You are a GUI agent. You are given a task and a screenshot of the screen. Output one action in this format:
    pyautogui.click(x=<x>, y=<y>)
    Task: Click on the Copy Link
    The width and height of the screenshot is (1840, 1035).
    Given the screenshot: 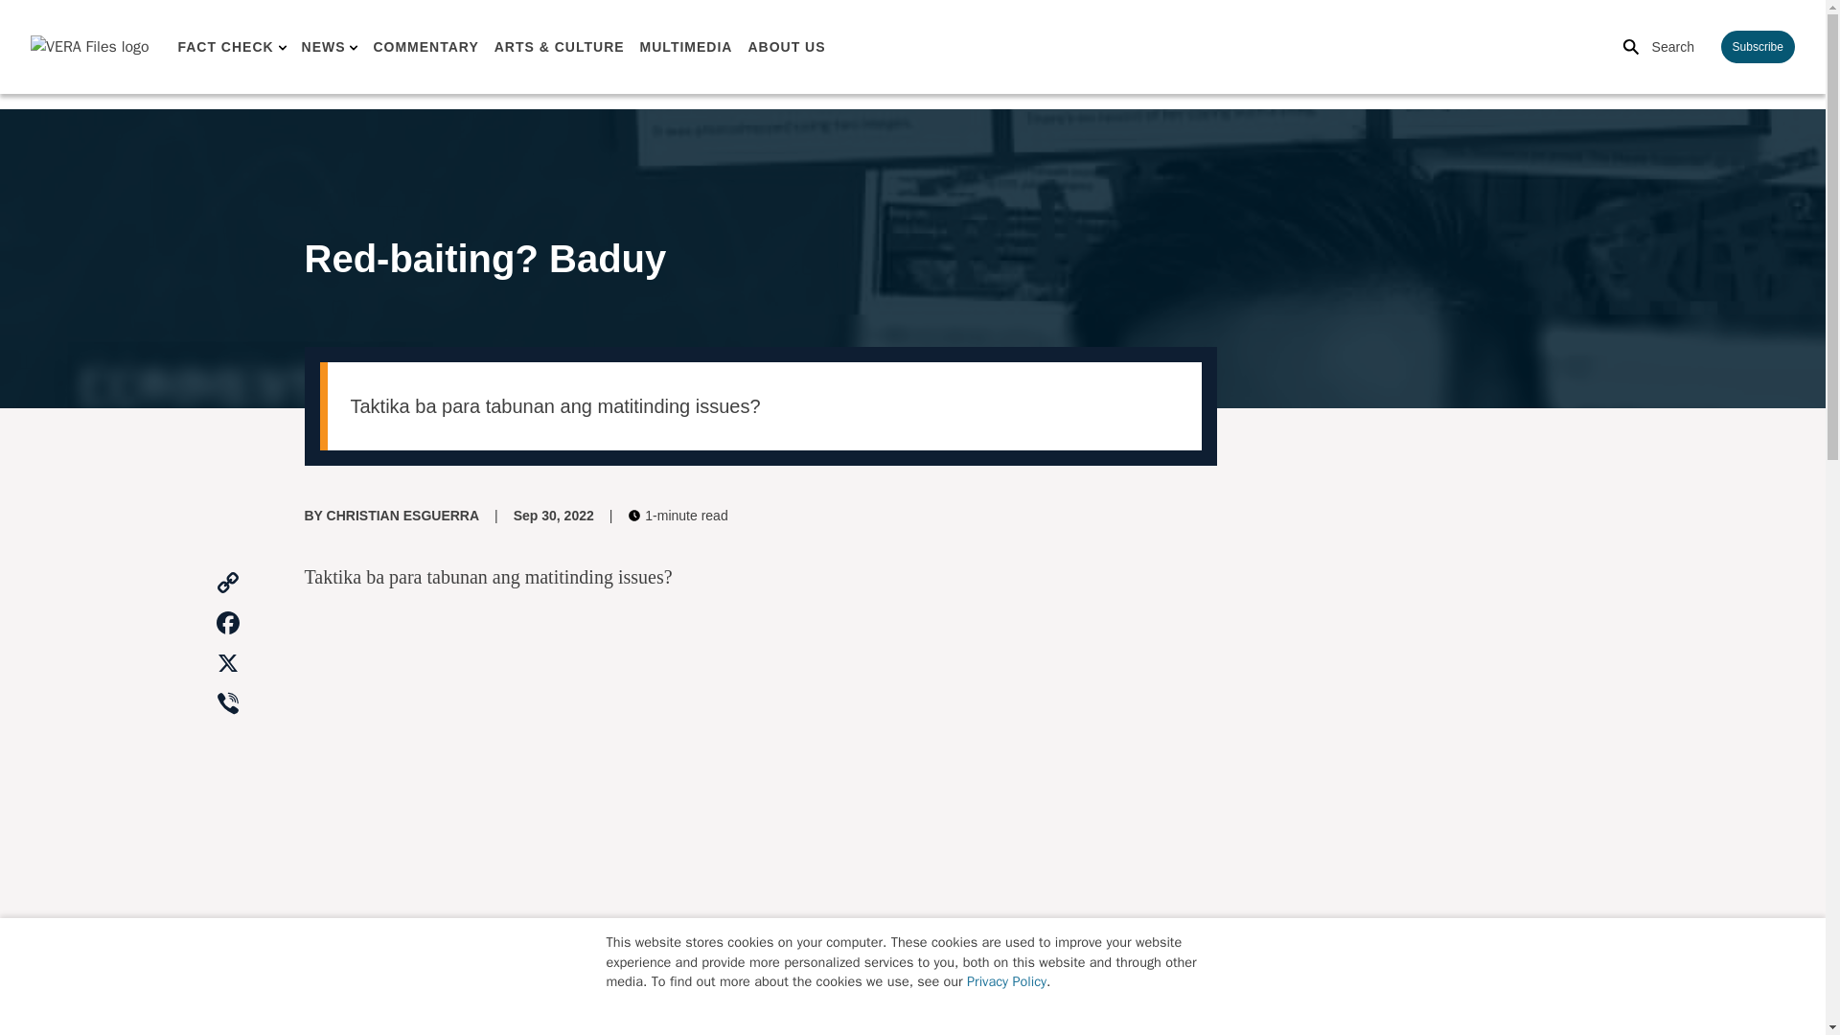 What is the action you would take?
    pyautogui.click(x=228, y=583)
    